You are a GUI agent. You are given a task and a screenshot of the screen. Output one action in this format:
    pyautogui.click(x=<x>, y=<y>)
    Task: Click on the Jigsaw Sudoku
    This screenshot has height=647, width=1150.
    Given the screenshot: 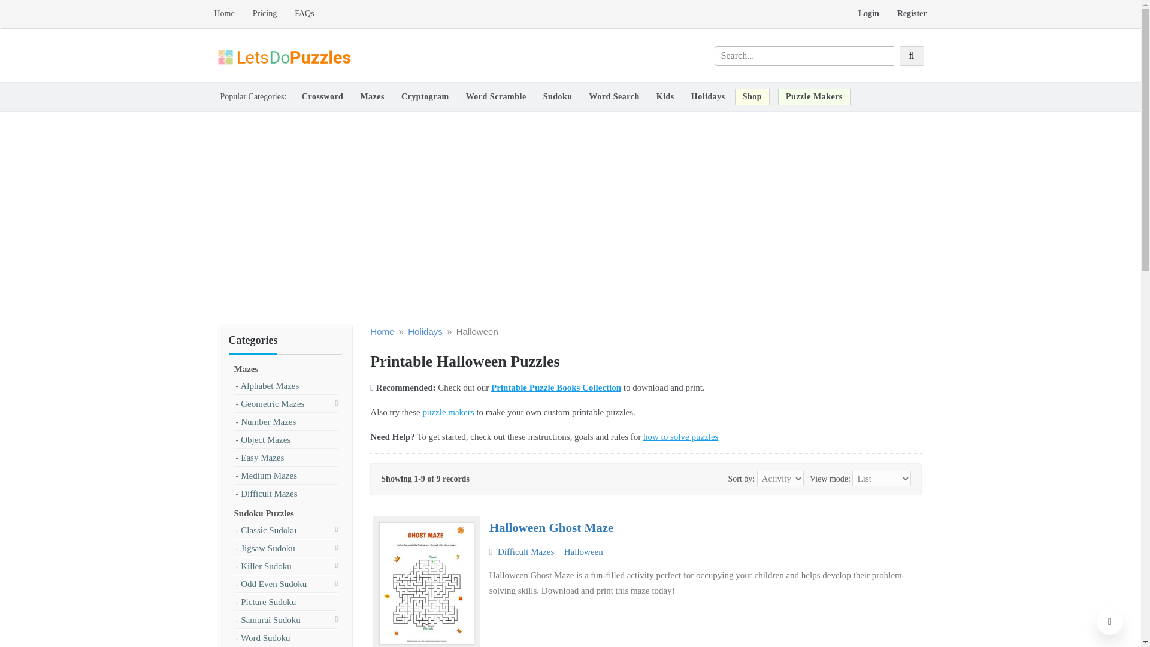 What is the action you would take?
    pyautogui.click(x=265, y=548)
    